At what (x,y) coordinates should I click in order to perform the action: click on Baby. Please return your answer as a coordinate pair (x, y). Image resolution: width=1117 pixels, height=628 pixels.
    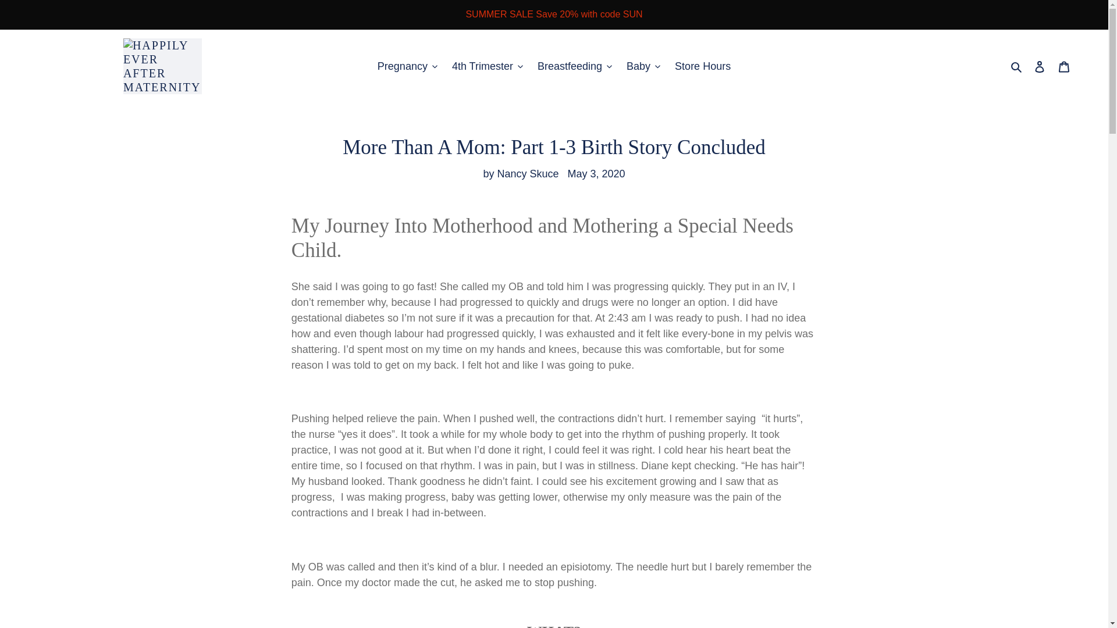
    Looking at the image, I should click on (643, 66).